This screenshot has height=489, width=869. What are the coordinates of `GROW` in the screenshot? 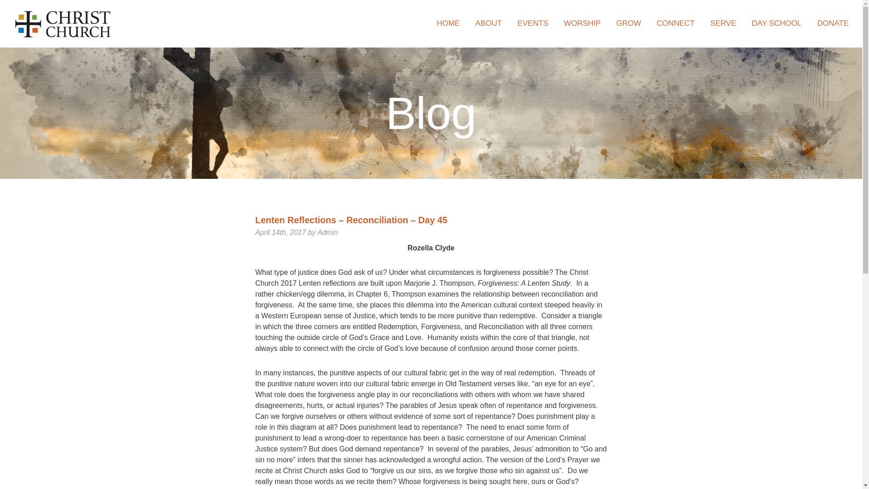 It's located at (628, 29).